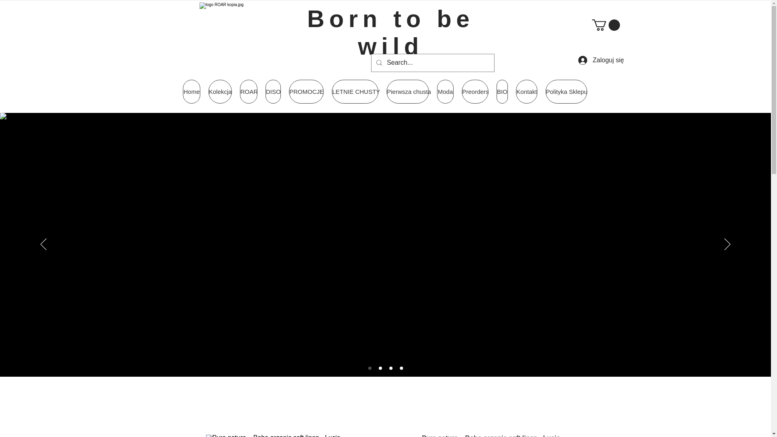 The height and width of the screenshot is (437, 777). Describe the element at coordinates (191, 91) in the screenshot. I see `Home` at that location.